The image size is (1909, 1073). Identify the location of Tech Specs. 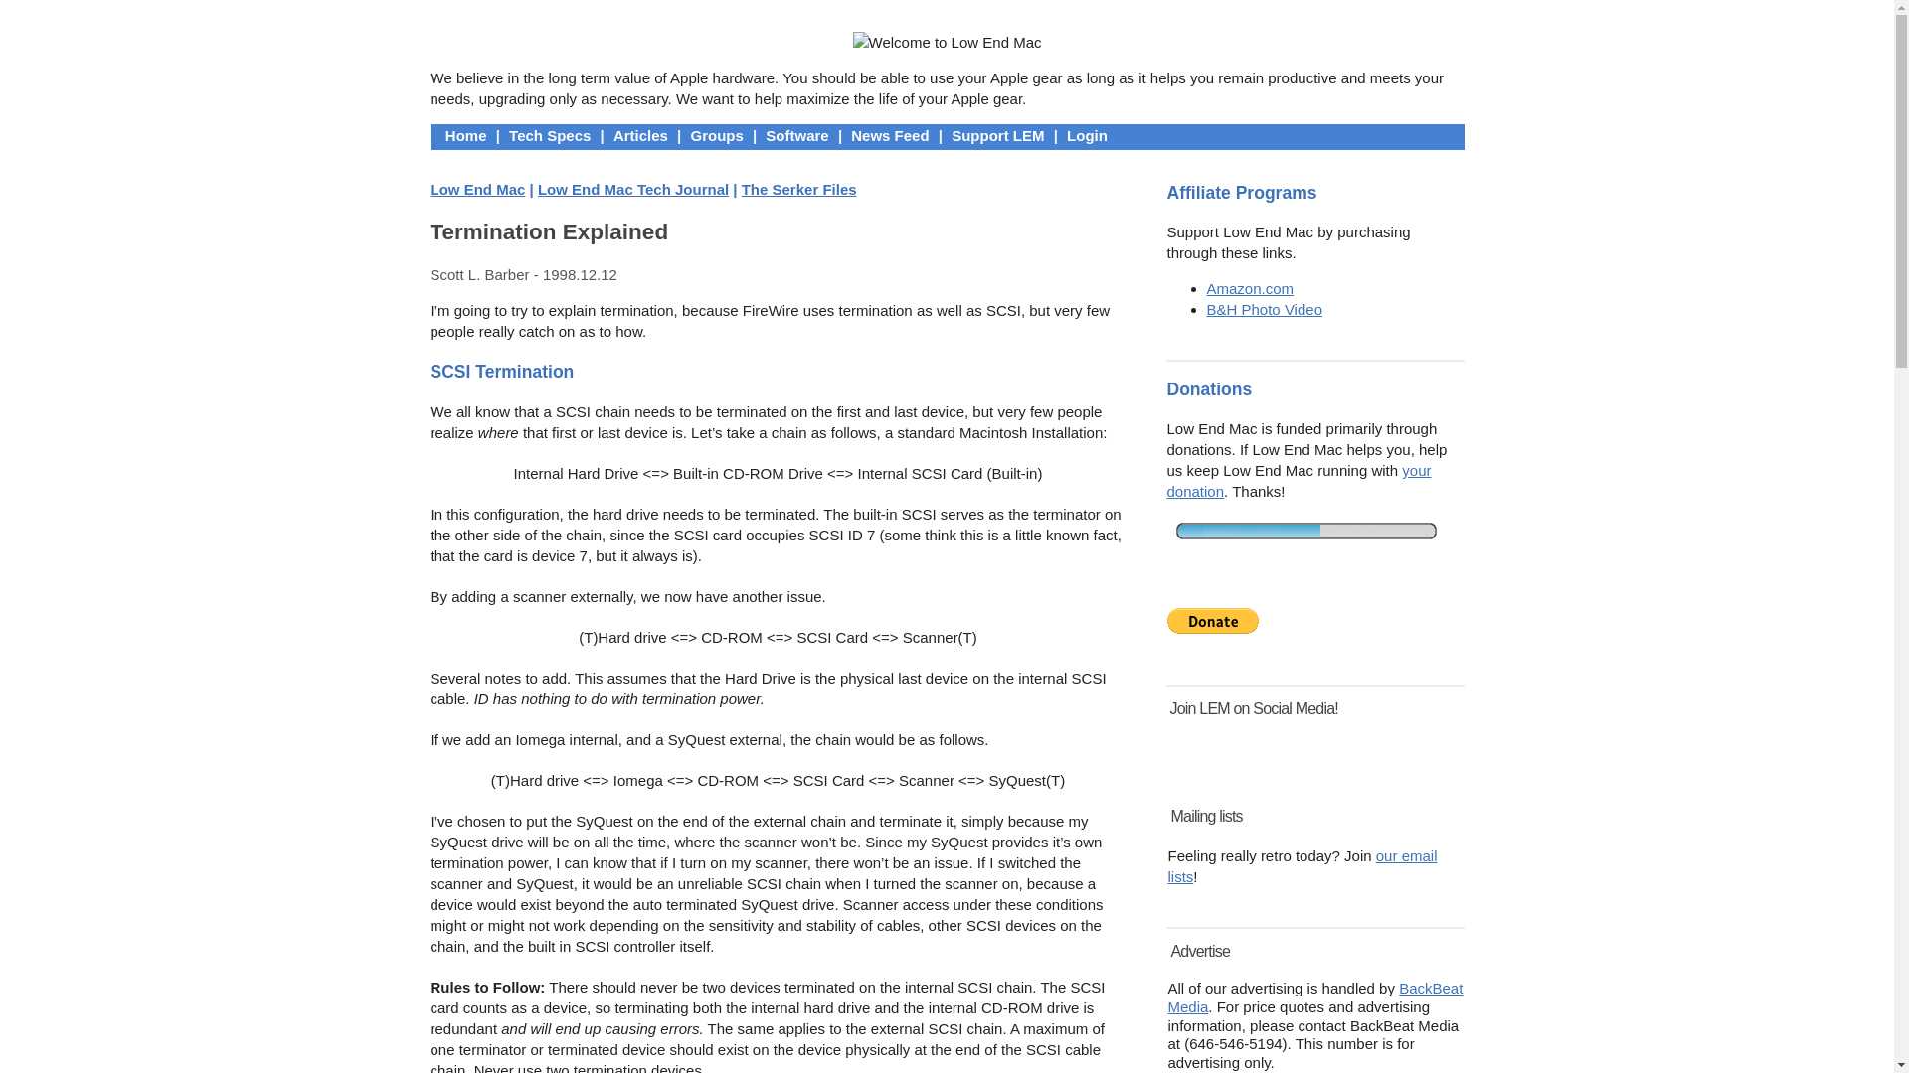
(549, 135).